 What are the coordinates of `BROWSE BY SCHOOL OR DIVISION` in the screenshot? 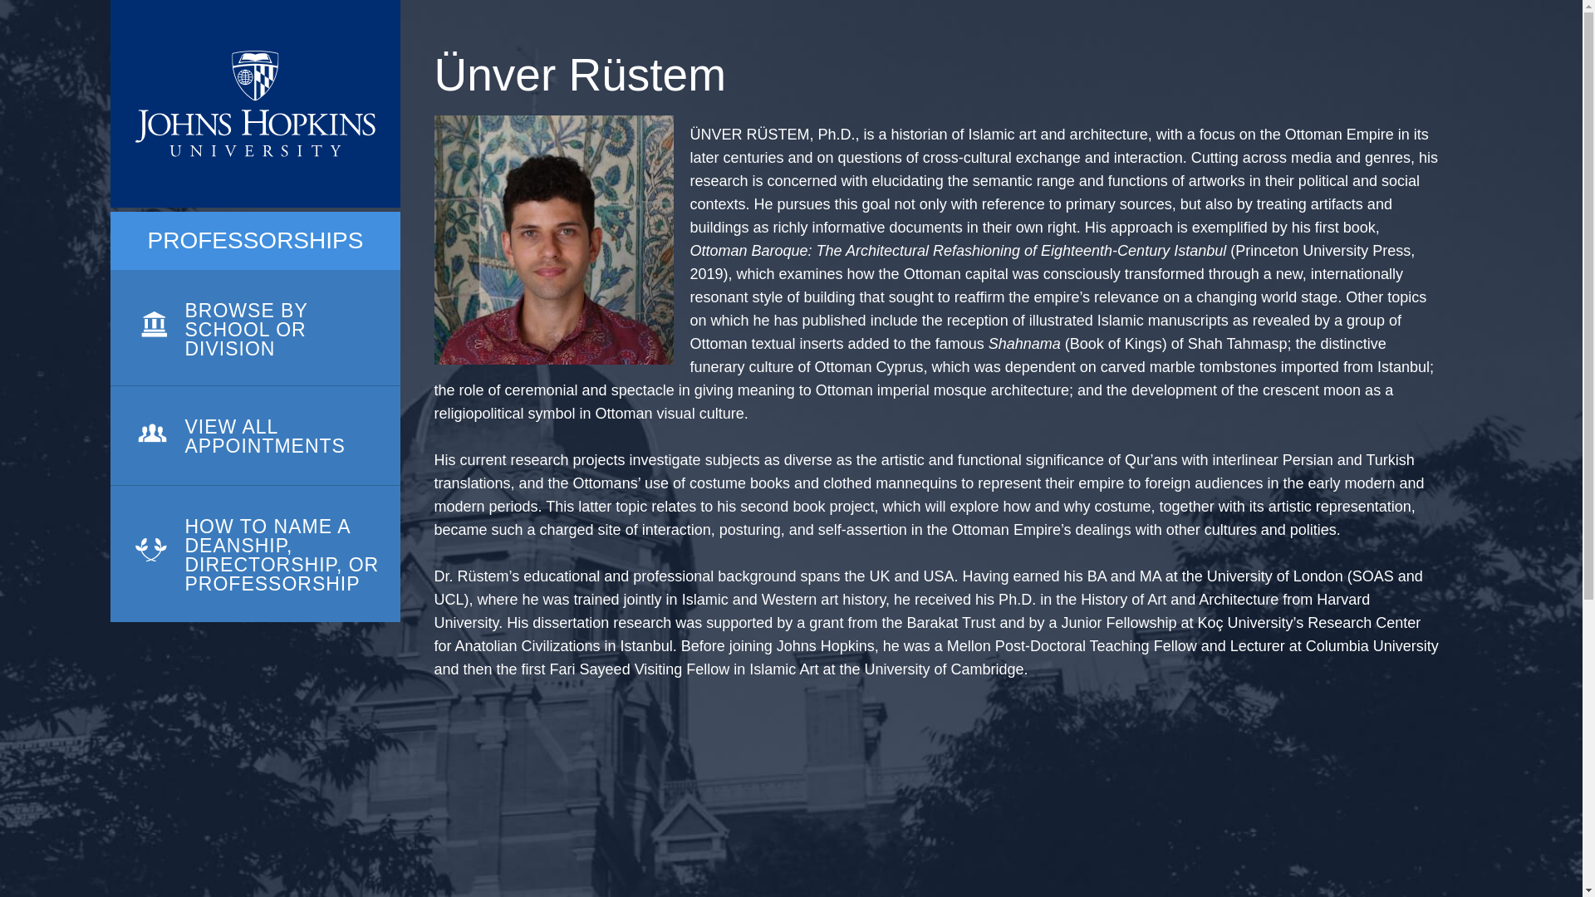 It's located at (254, 328).